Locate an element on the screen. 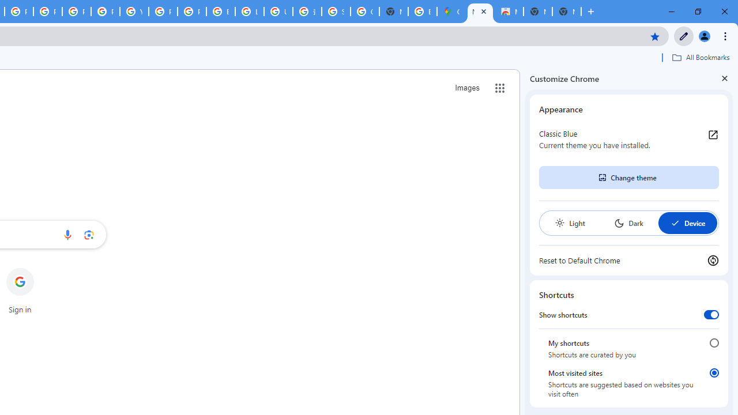 The image size is (738, 415). Privacy Help Center - Policies Help is located at coordinates (76, 12).